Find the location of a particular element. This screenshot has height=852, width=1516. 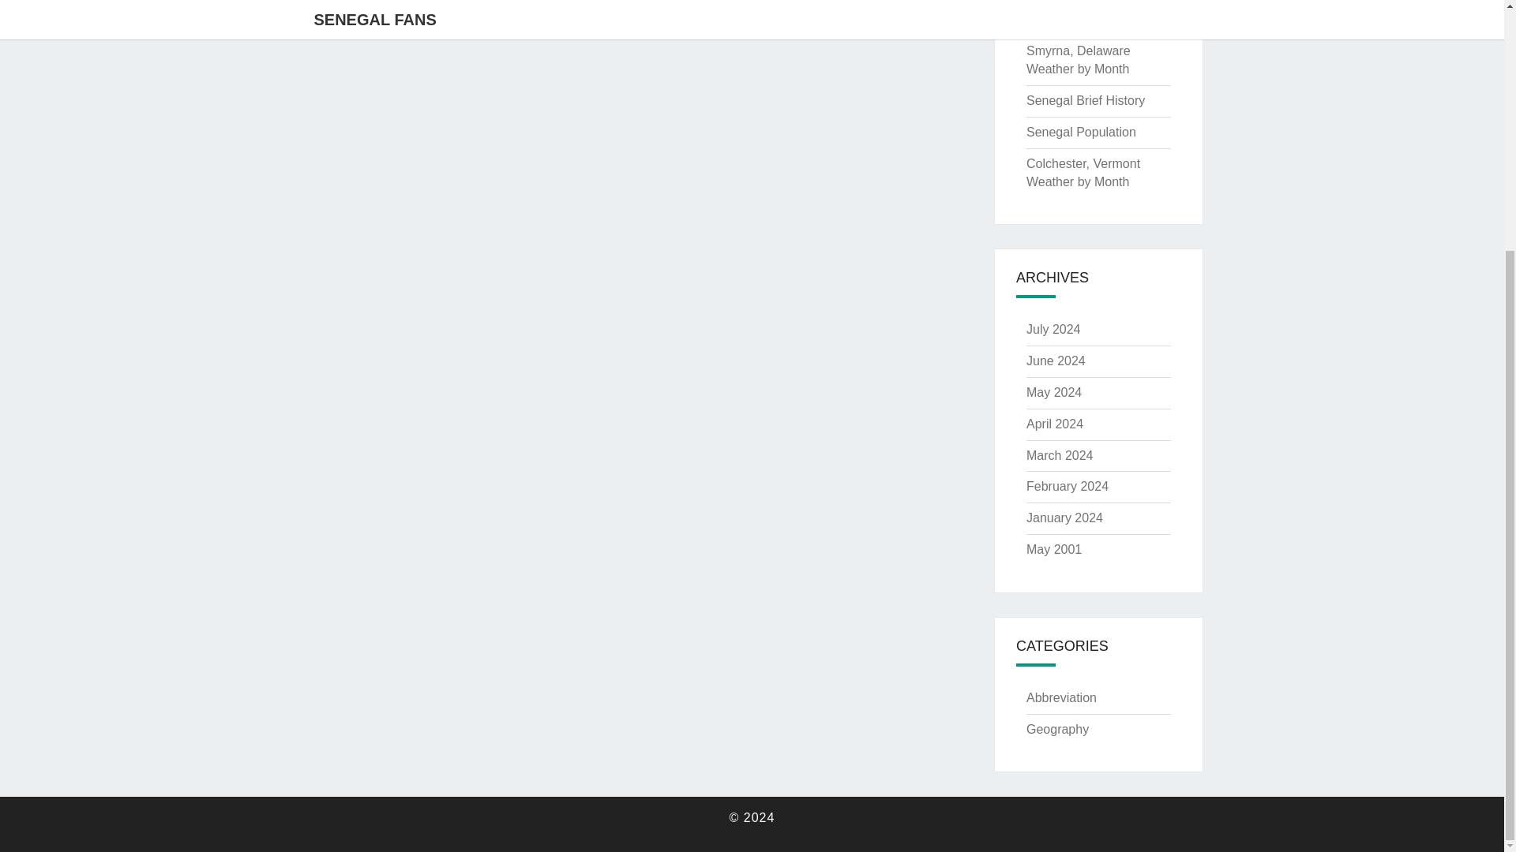

Abbreviation is located at coordinates (1061, 697).